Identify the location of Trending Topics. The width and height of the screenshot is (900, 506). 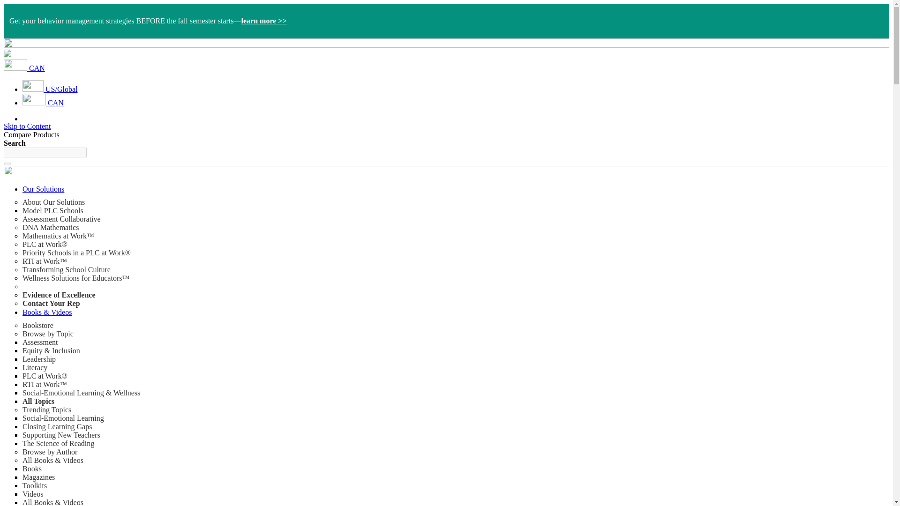
(47, 409).